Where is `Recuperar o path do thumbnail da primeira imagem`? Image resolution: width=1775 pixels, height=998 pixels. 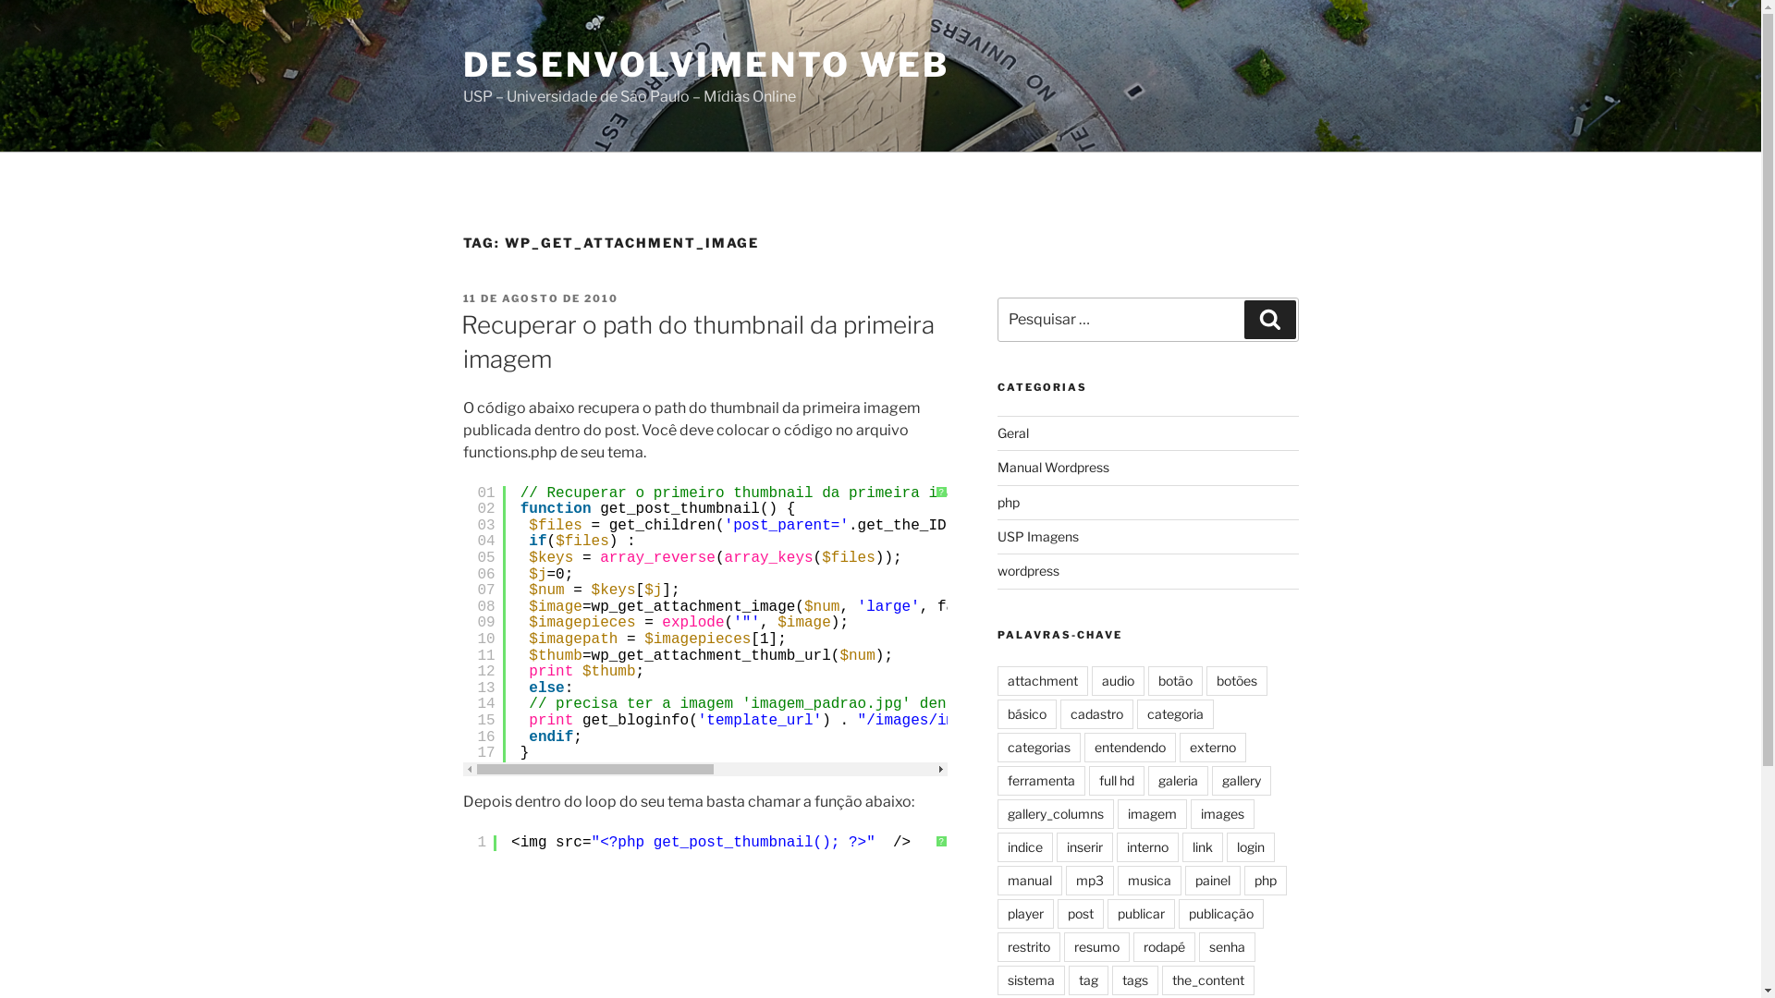 Recuperar o path do thumbnail da primeira imagem is located at coordinates (697, 342).